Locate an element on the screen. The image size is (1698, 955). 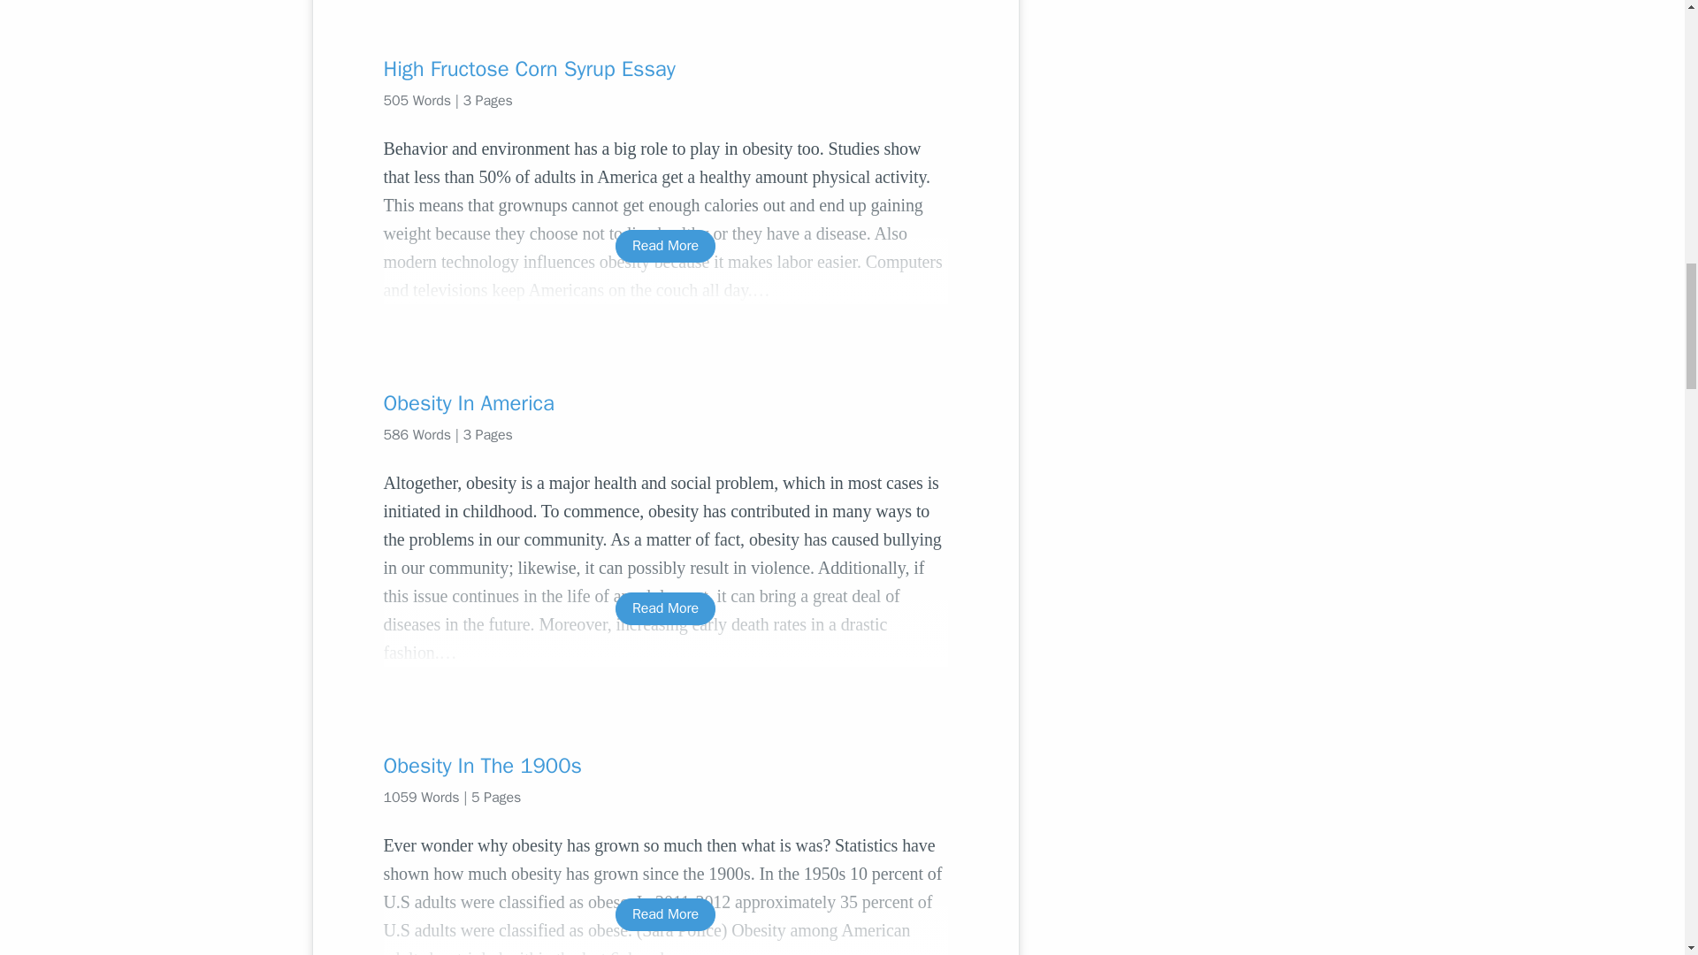
Read More is located at coordinates (665, 914).